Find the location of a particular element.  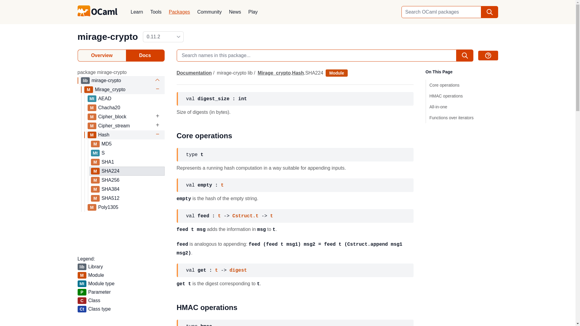

show search instructions is located at coordinates (488, 56).